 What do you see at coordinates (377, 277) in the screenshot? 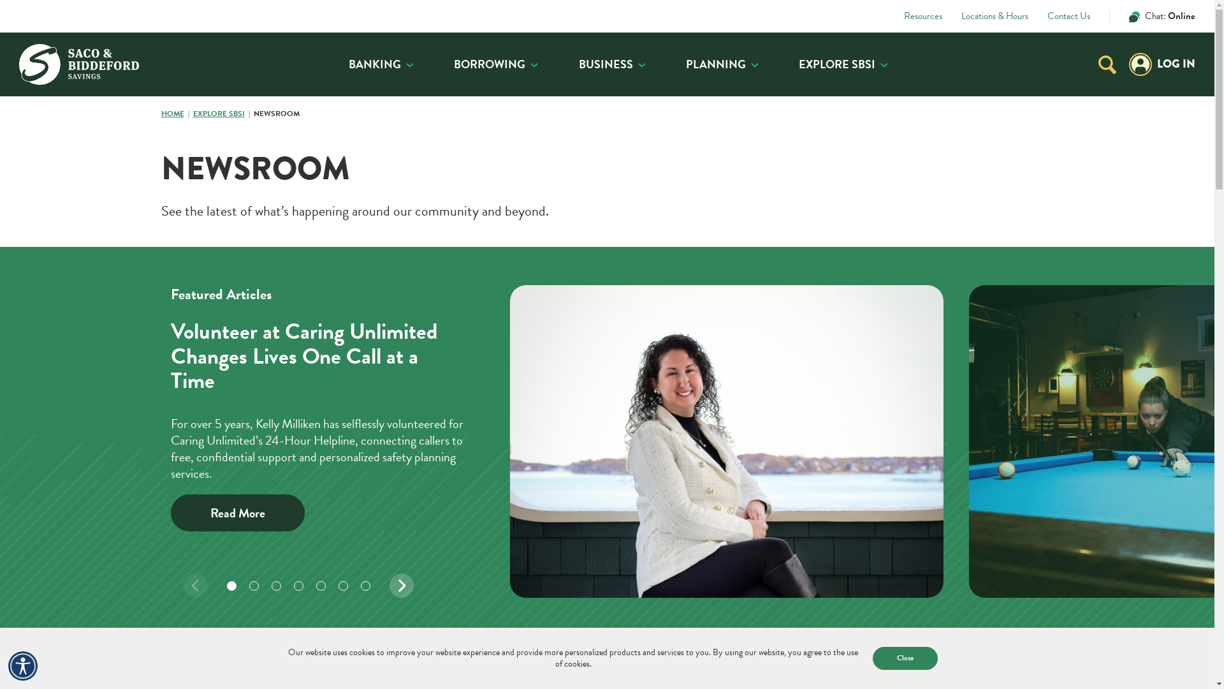
I see `Security Resources` at bounding box center [377, 277].